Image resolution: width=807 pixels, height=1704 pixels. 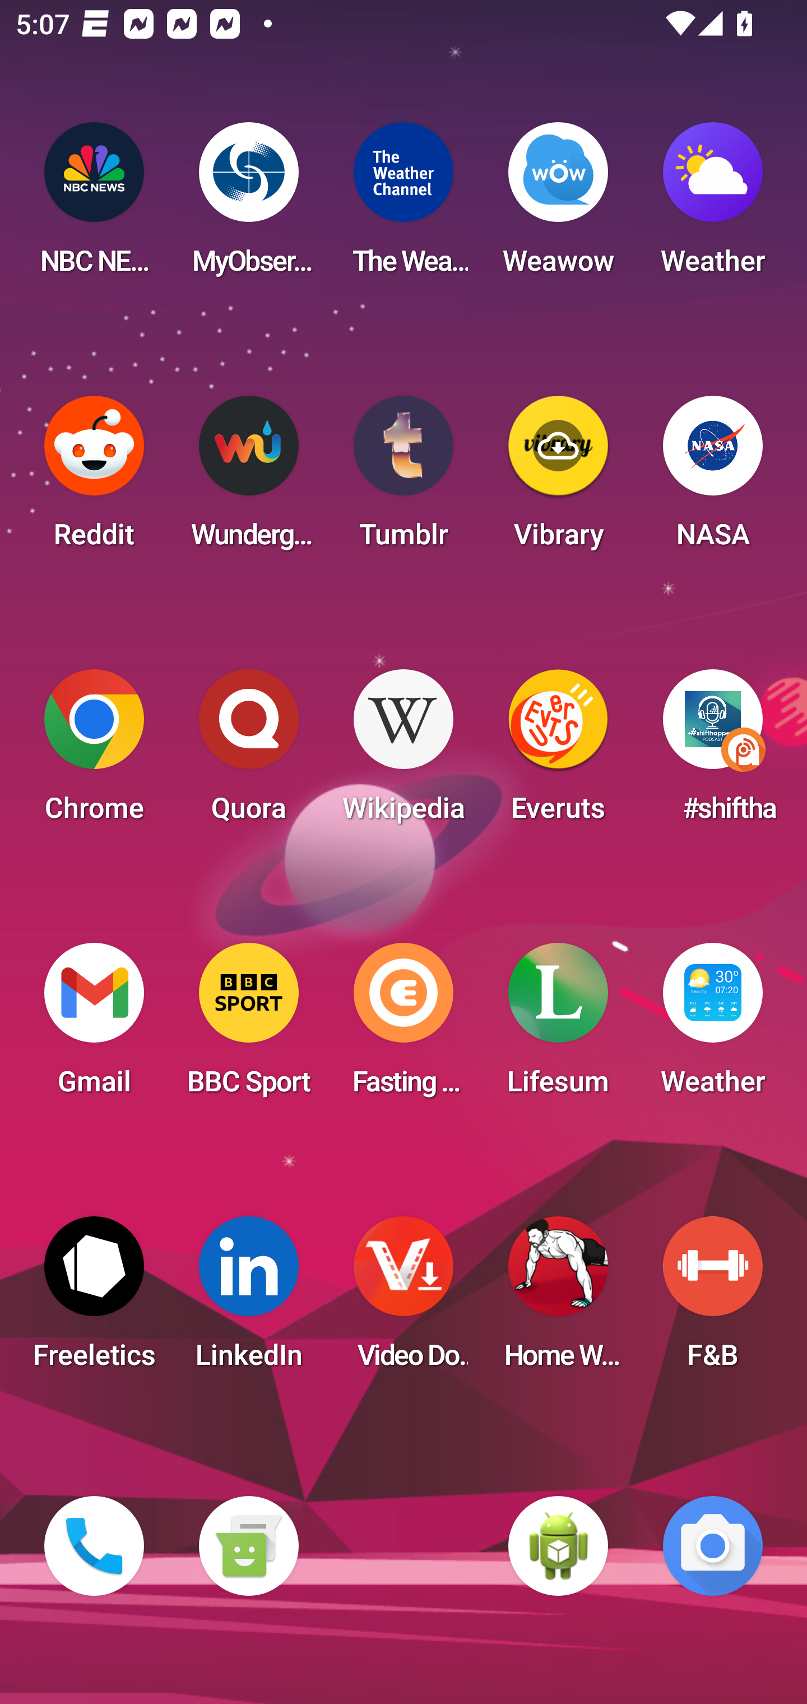 What do you see at coordinates (94, 1299) in the screenshot?
I see `Freeletics` at bounding box center [94, 1299].